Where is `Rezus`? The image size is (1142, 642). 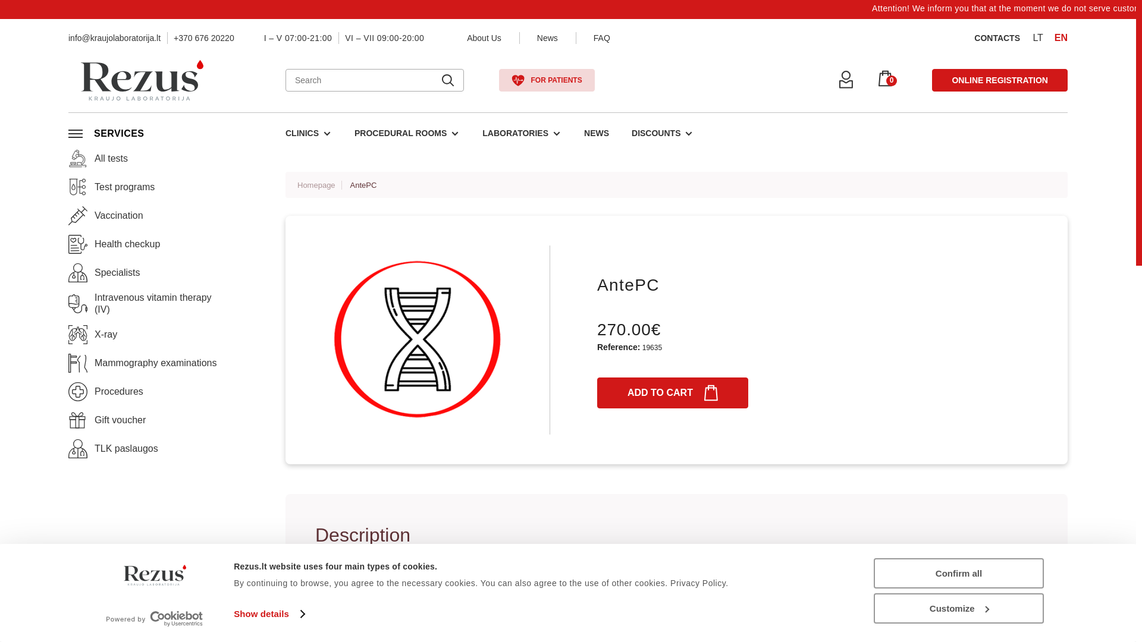
Rezus is located at coordinates (142, 80).